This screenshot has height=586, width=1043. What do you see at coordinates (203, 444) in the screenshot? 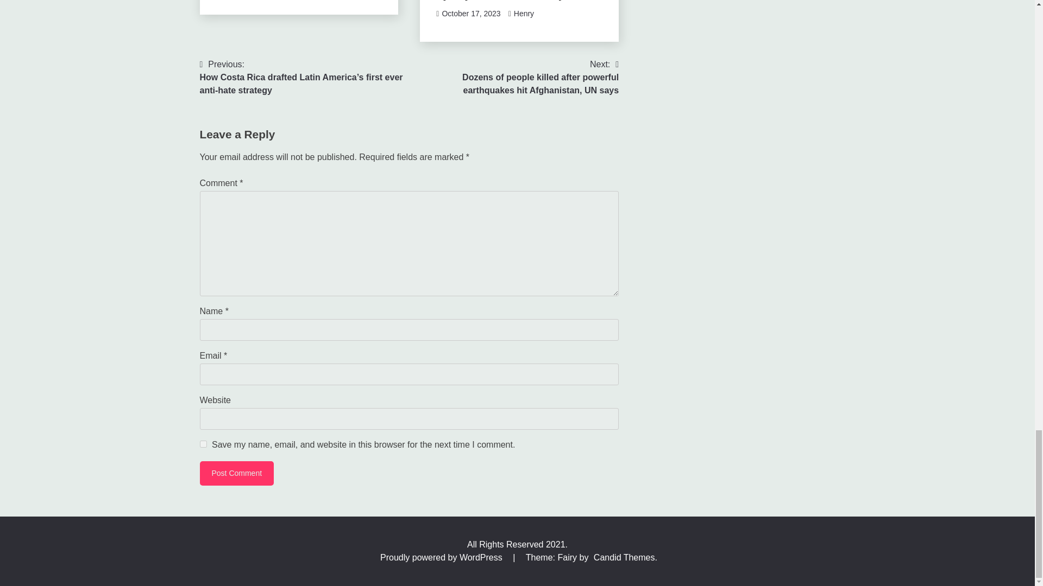
I see `yes` at bounding box center [203, 444].